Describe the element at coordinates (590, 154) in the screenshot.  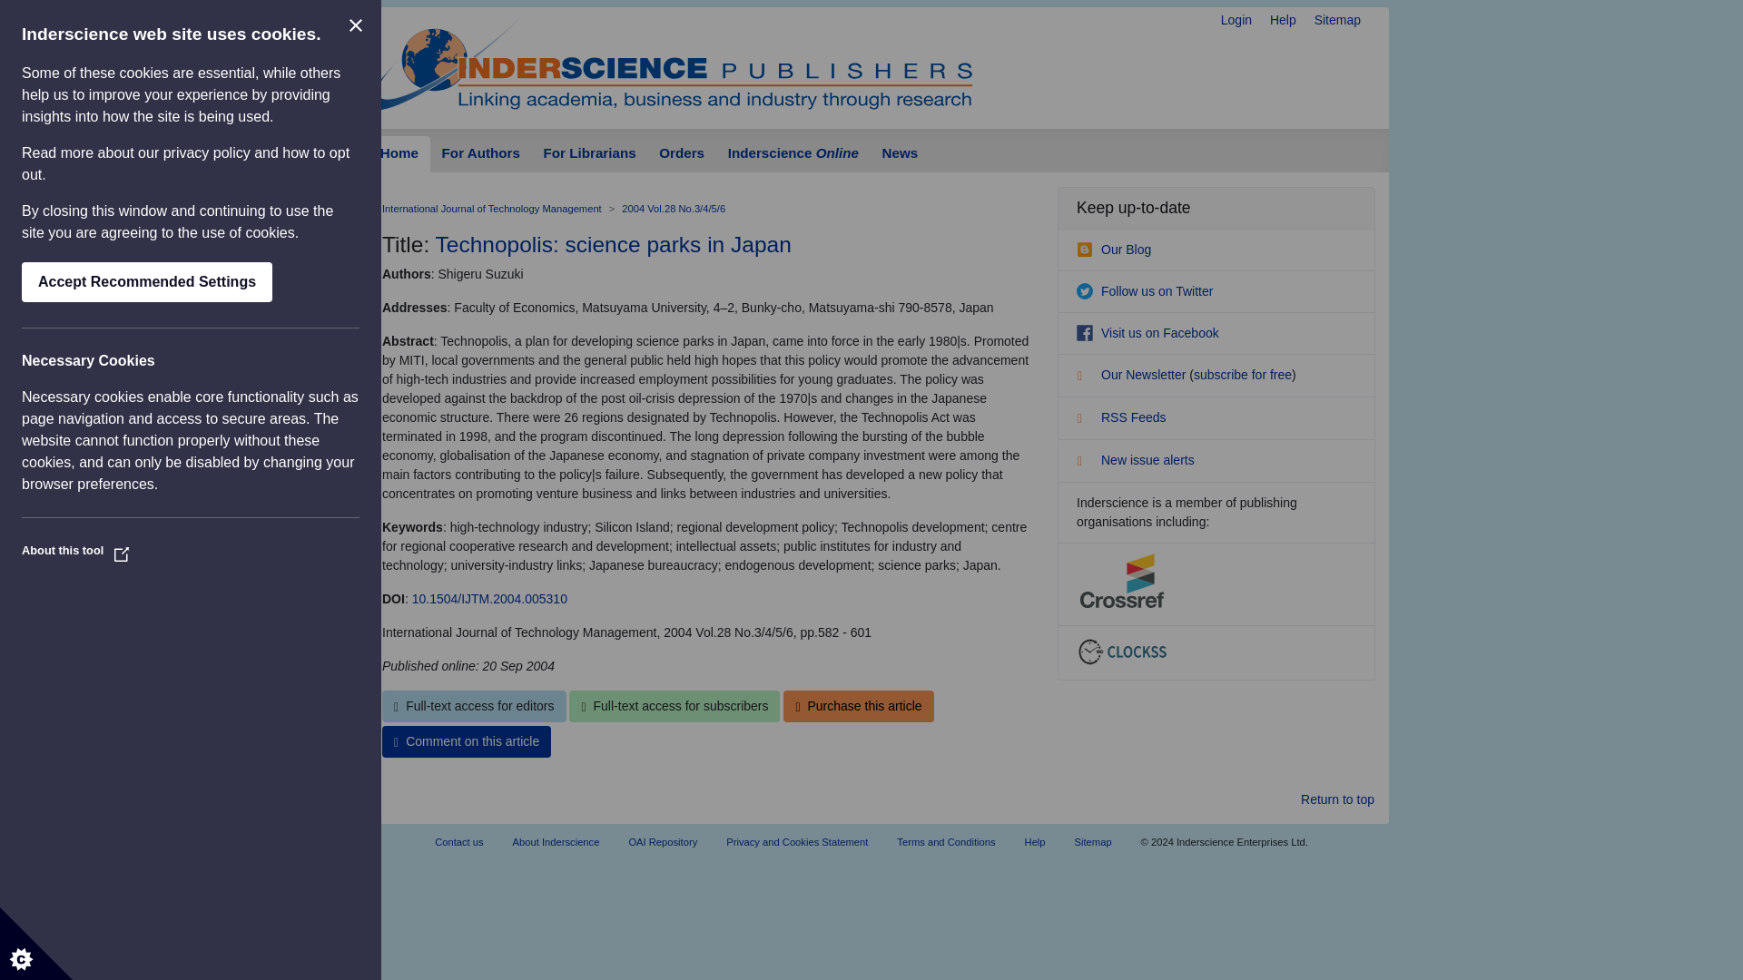
I see `For Librarians` at that location.